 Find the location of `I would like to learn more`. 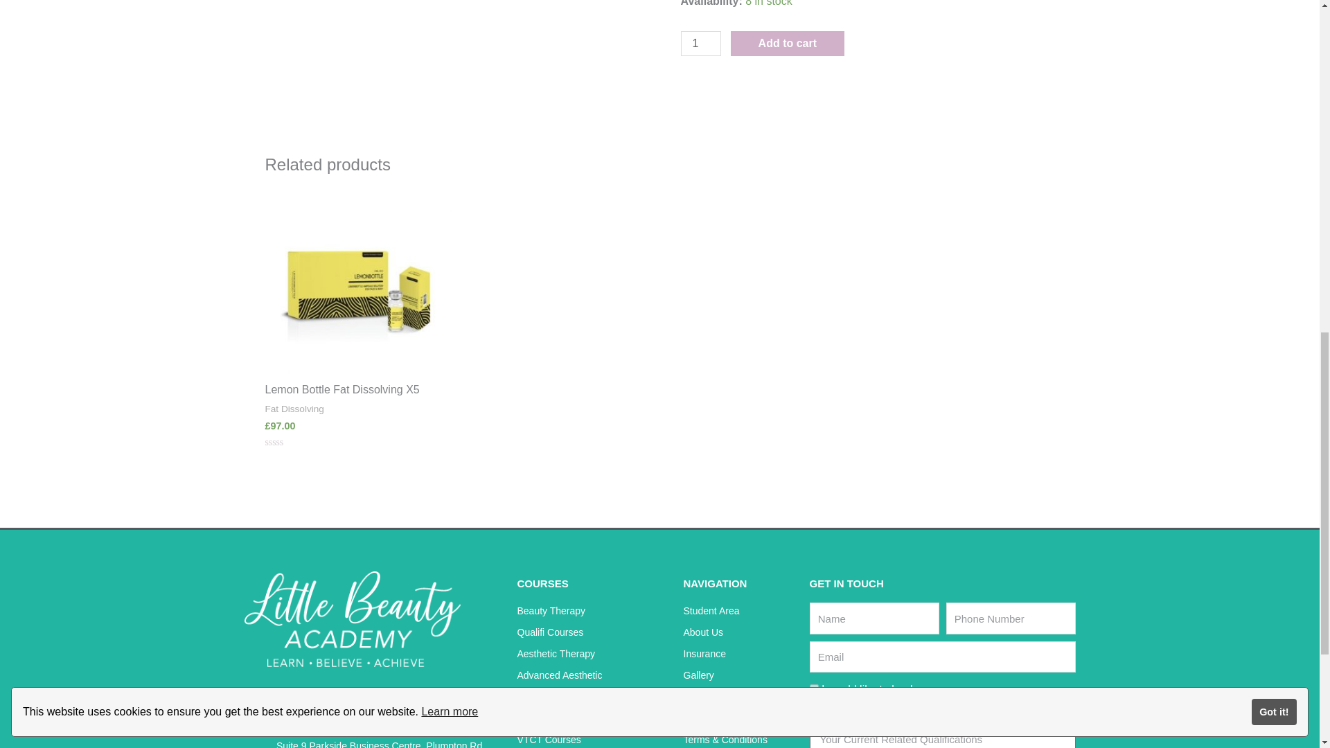

I would like to learn more is located at coordinates (813, 709).